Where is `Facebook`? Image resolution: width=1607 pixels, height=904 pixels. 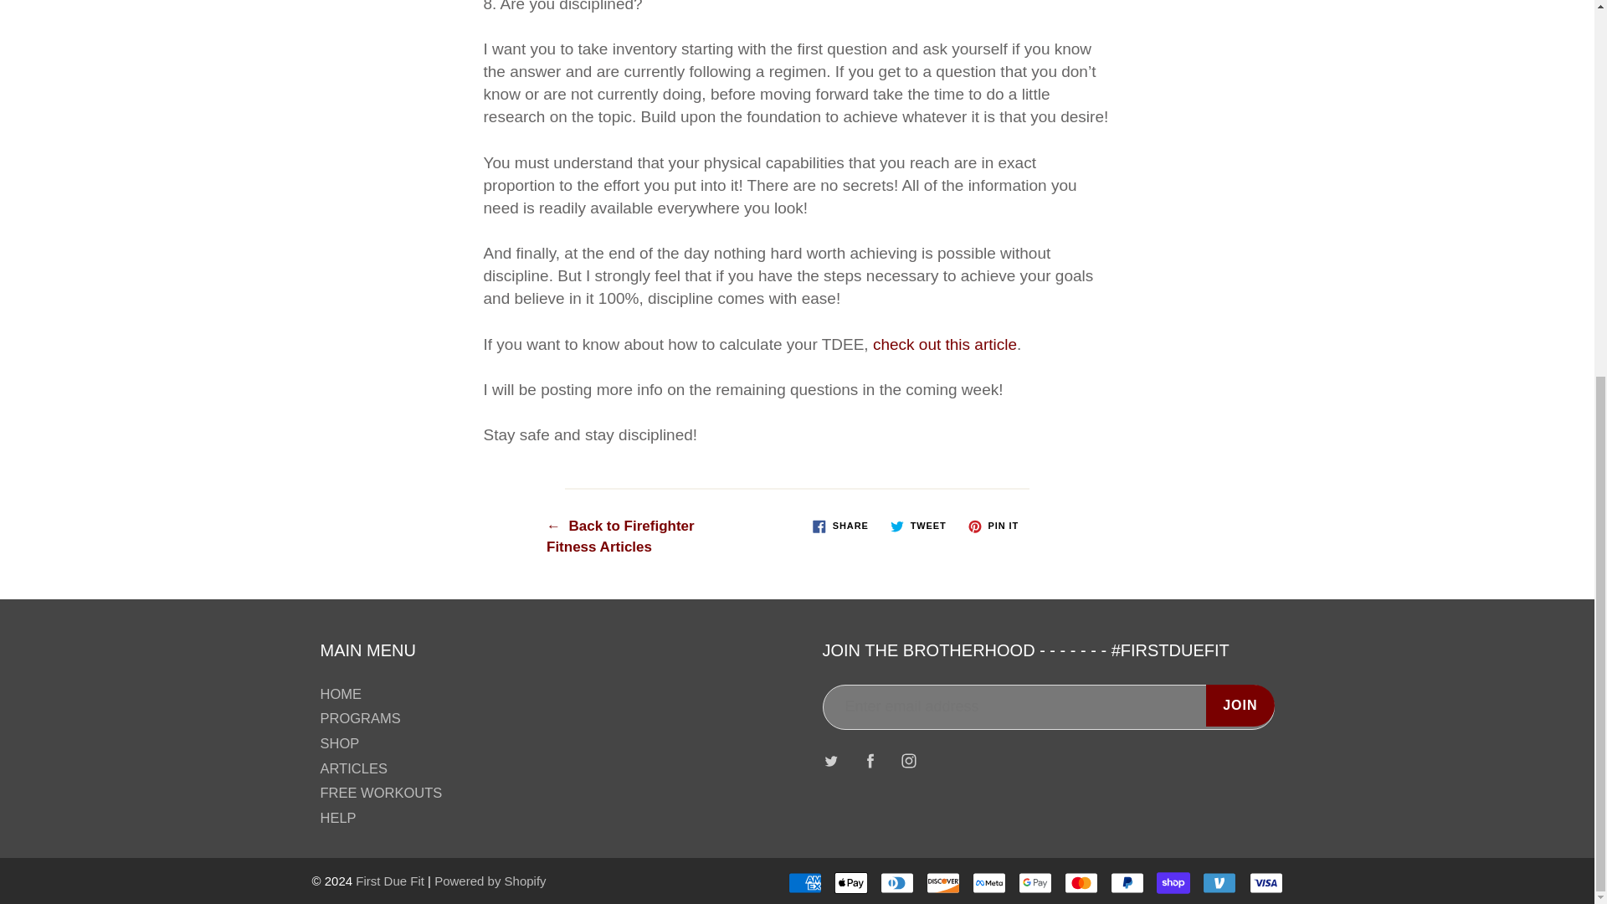
Facebook is located at coordinates (870, 761).